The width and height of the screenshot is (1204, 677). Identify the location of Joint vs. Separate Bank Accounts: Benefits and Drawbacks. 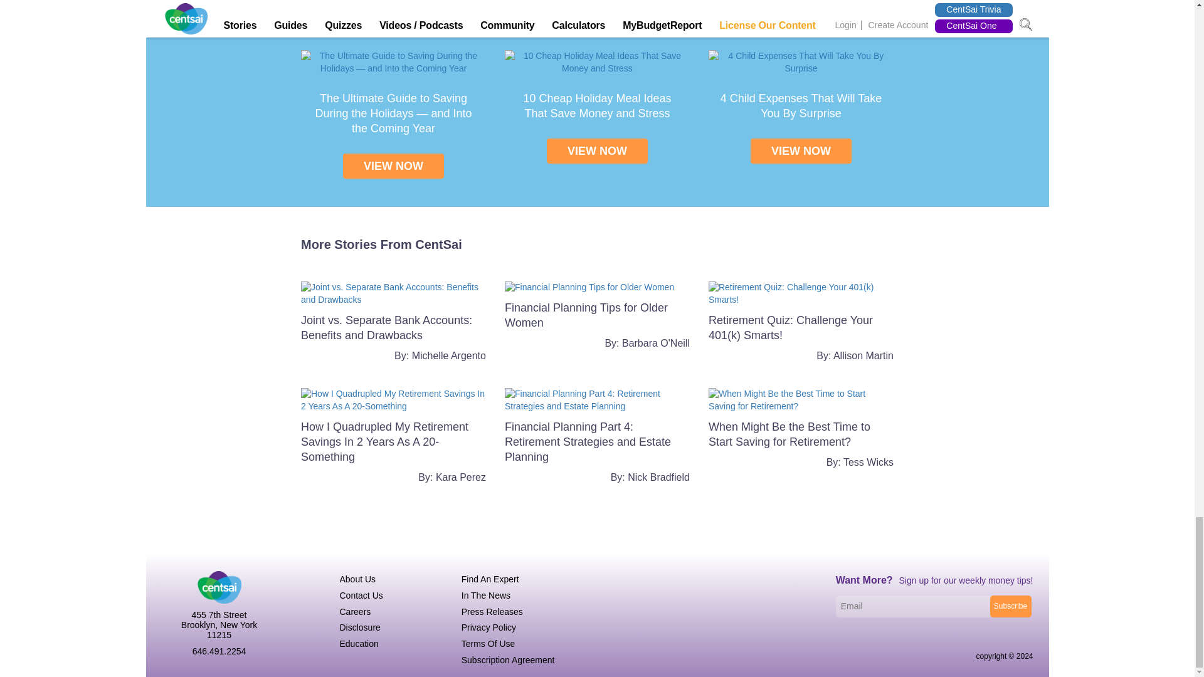
(386, 328).